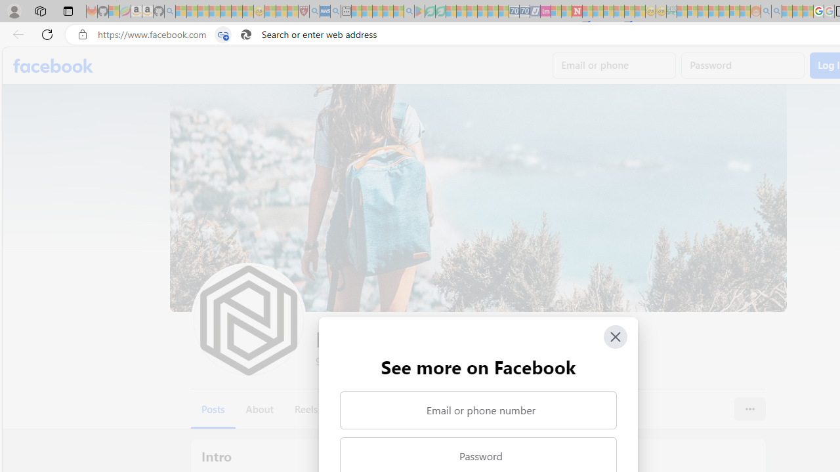 This screenshot has height=472, width=840. Describe the element at coordinates (777, 12) in the screenshot. I see `Utah sues federal government - Search - Sleeping` at that location.